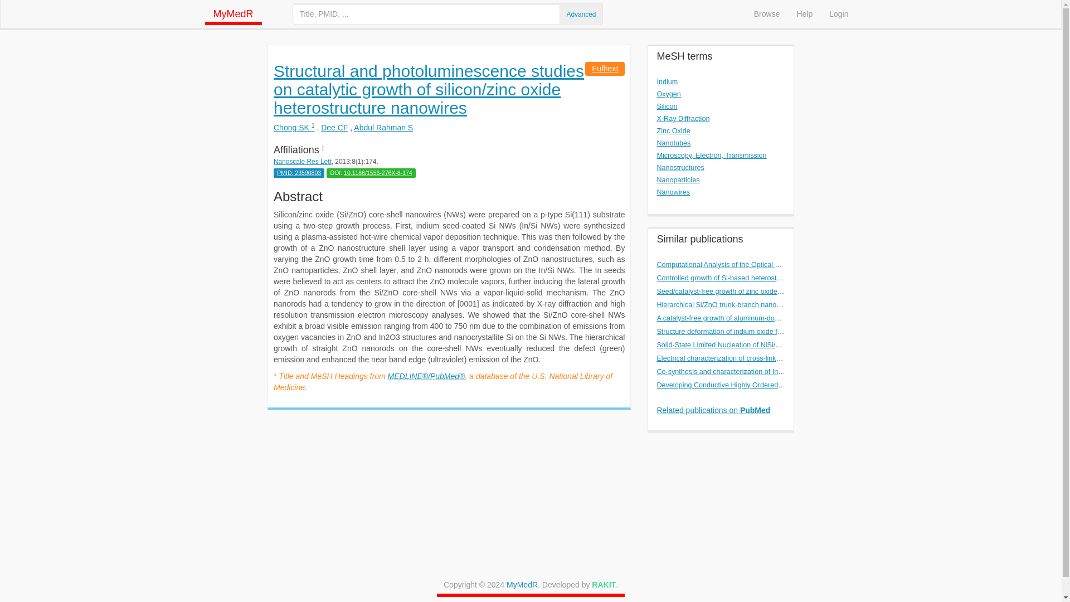  What do you see at coordinates (673, 130) in the screenshot?
I see `Zinc Oxide` at bounding box center [673, 130].